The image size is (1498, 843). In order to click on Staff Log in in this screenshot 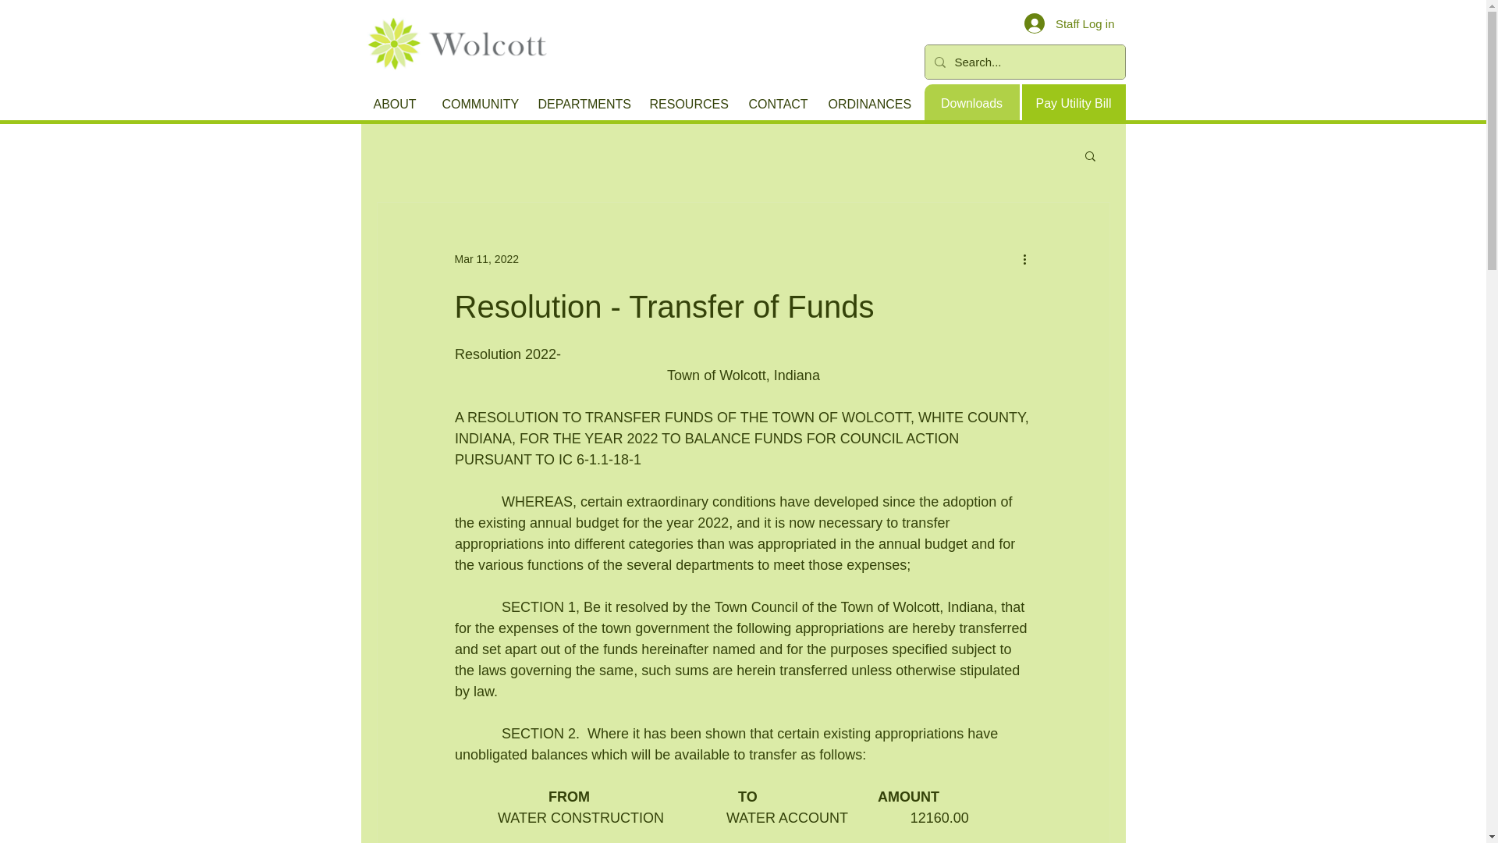, I will do `click(1070, 23)`.